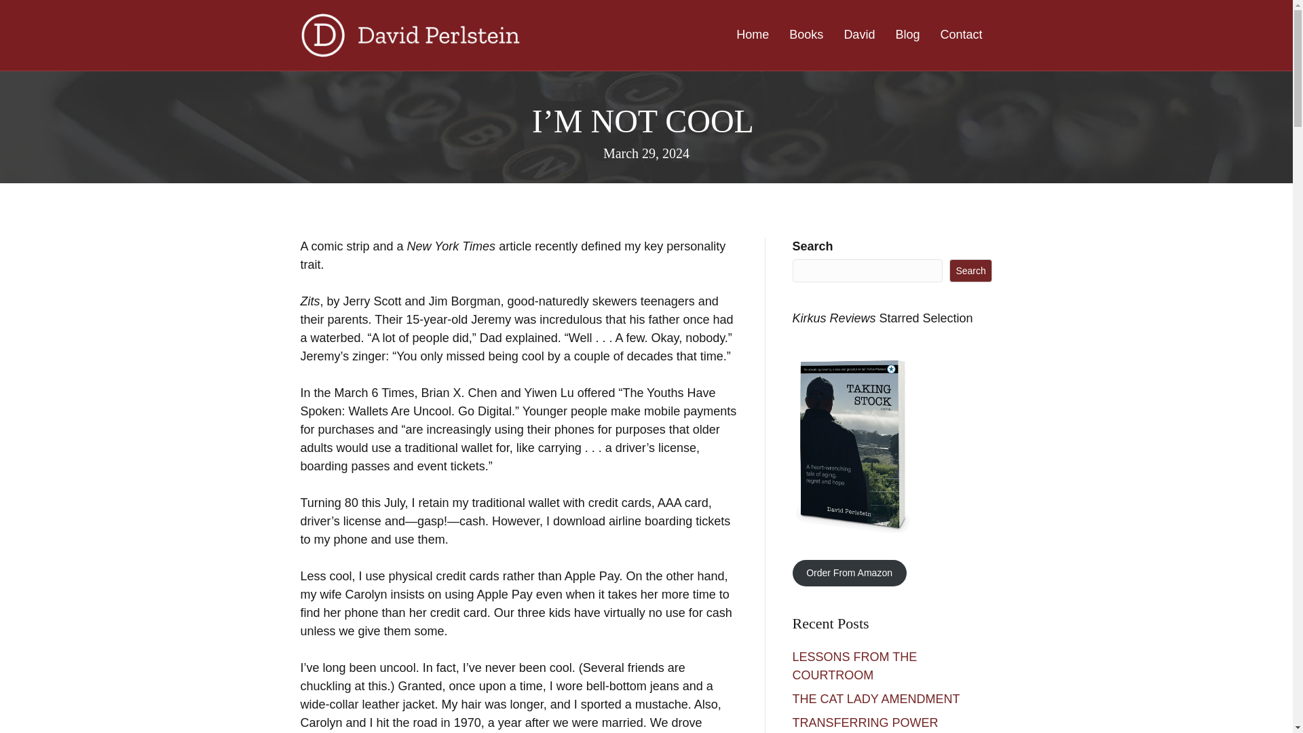  I want to click on Home, so click(752, 34).